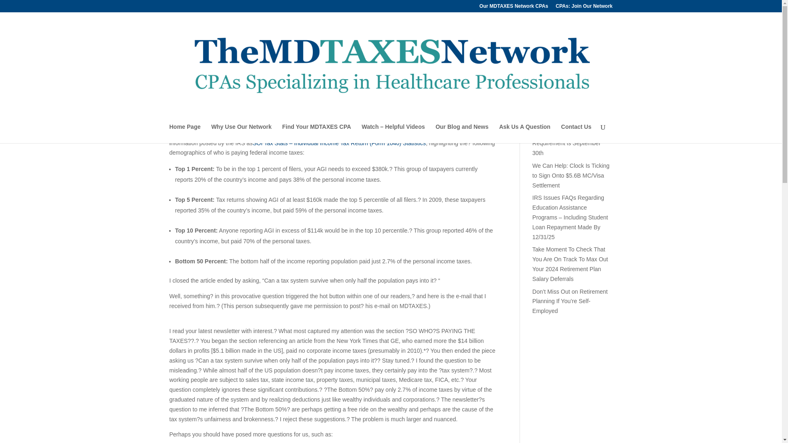 The image size is (788, 443). What do you see at coordinates (317, 133) in the screenshot?
I see `Find Your MDTAXES CPA` at bounding box center [317, 133].